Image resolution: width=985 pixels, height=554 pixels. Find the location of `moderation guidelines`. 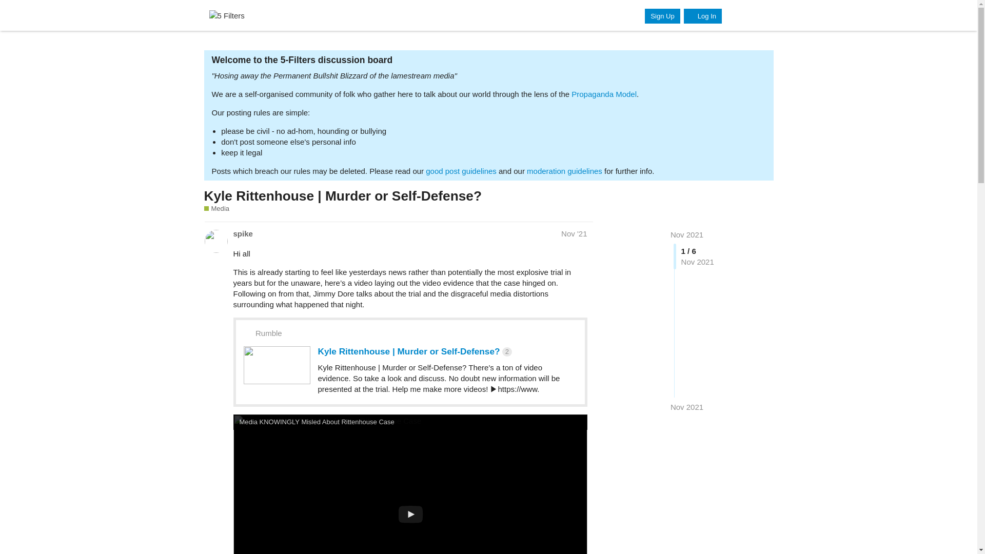

moderation guidelines is located at coordinates (564, 171).